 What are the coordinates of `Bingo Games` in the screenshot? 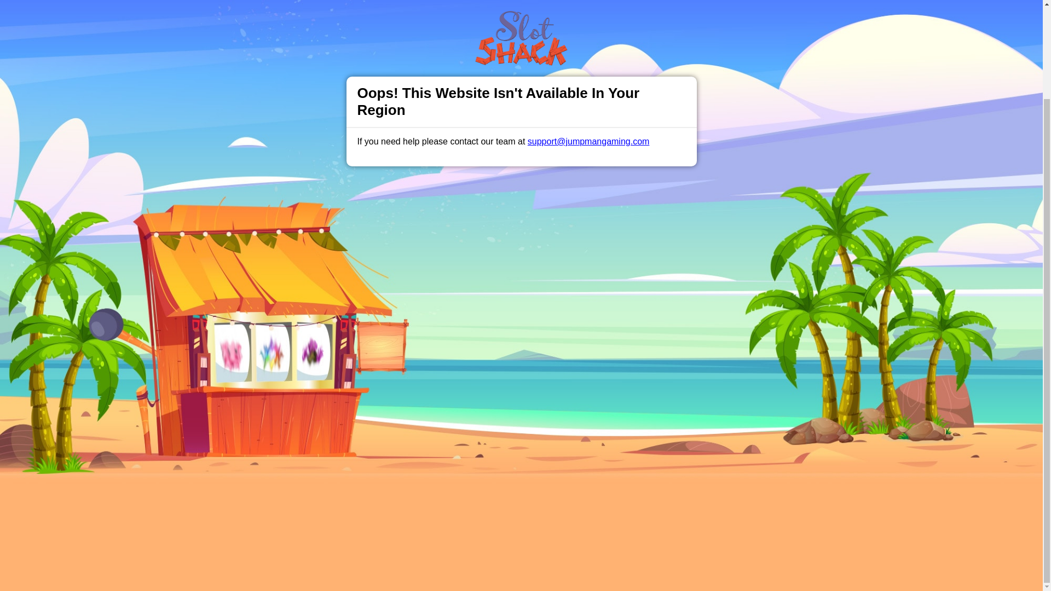 It's located at (431, 355).